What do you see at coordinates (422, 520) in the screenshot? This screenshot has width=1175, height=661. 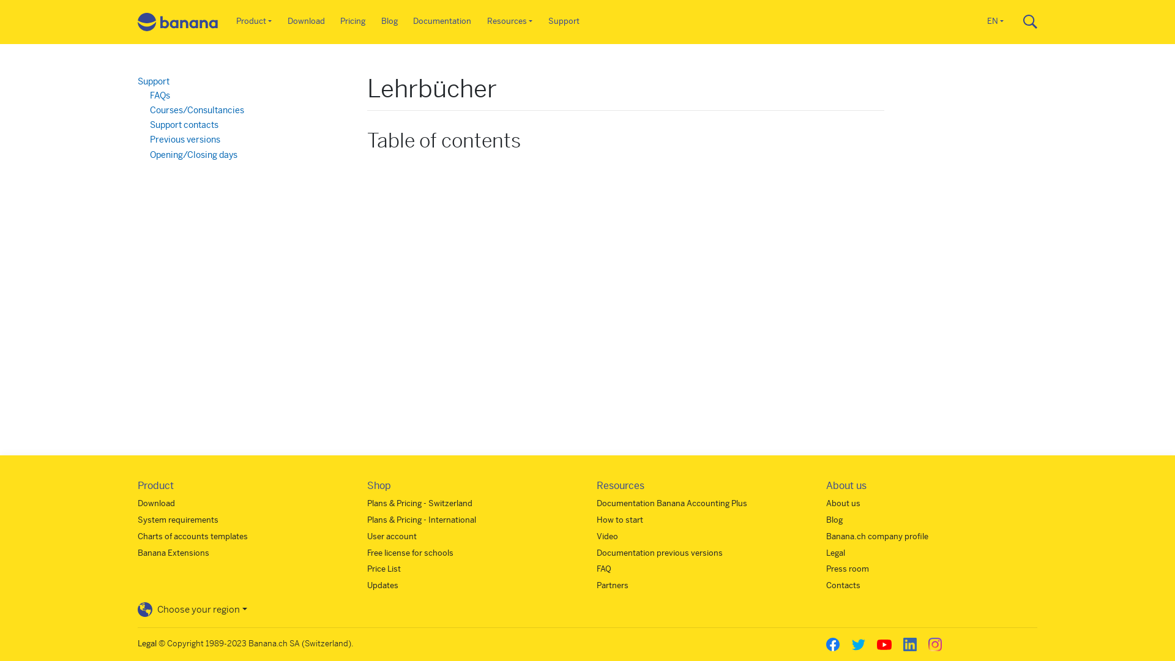 I see `Plans & Pricing - International` at bounding box center [422, 520].